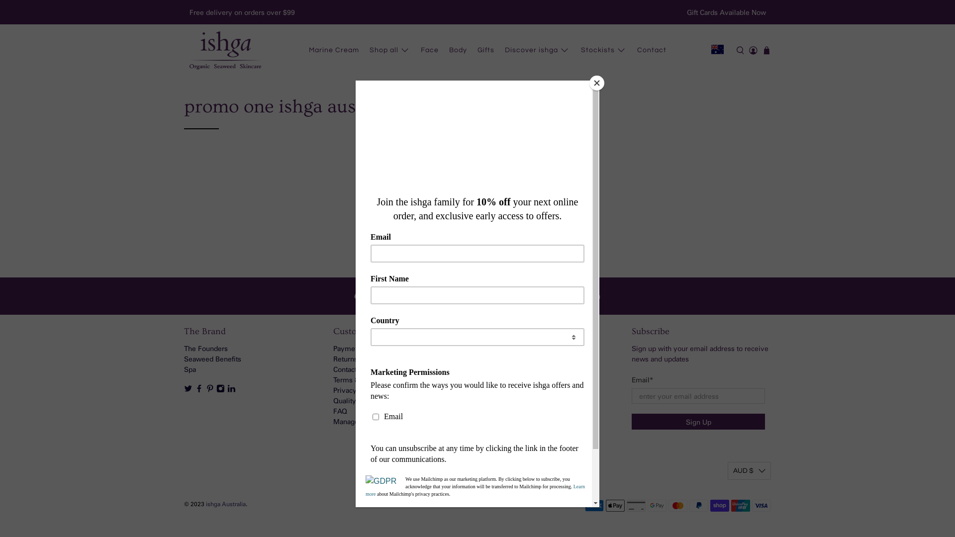 The width and height of the screenshot is (955, 537). I want to click on XCD, so click(749, 397).